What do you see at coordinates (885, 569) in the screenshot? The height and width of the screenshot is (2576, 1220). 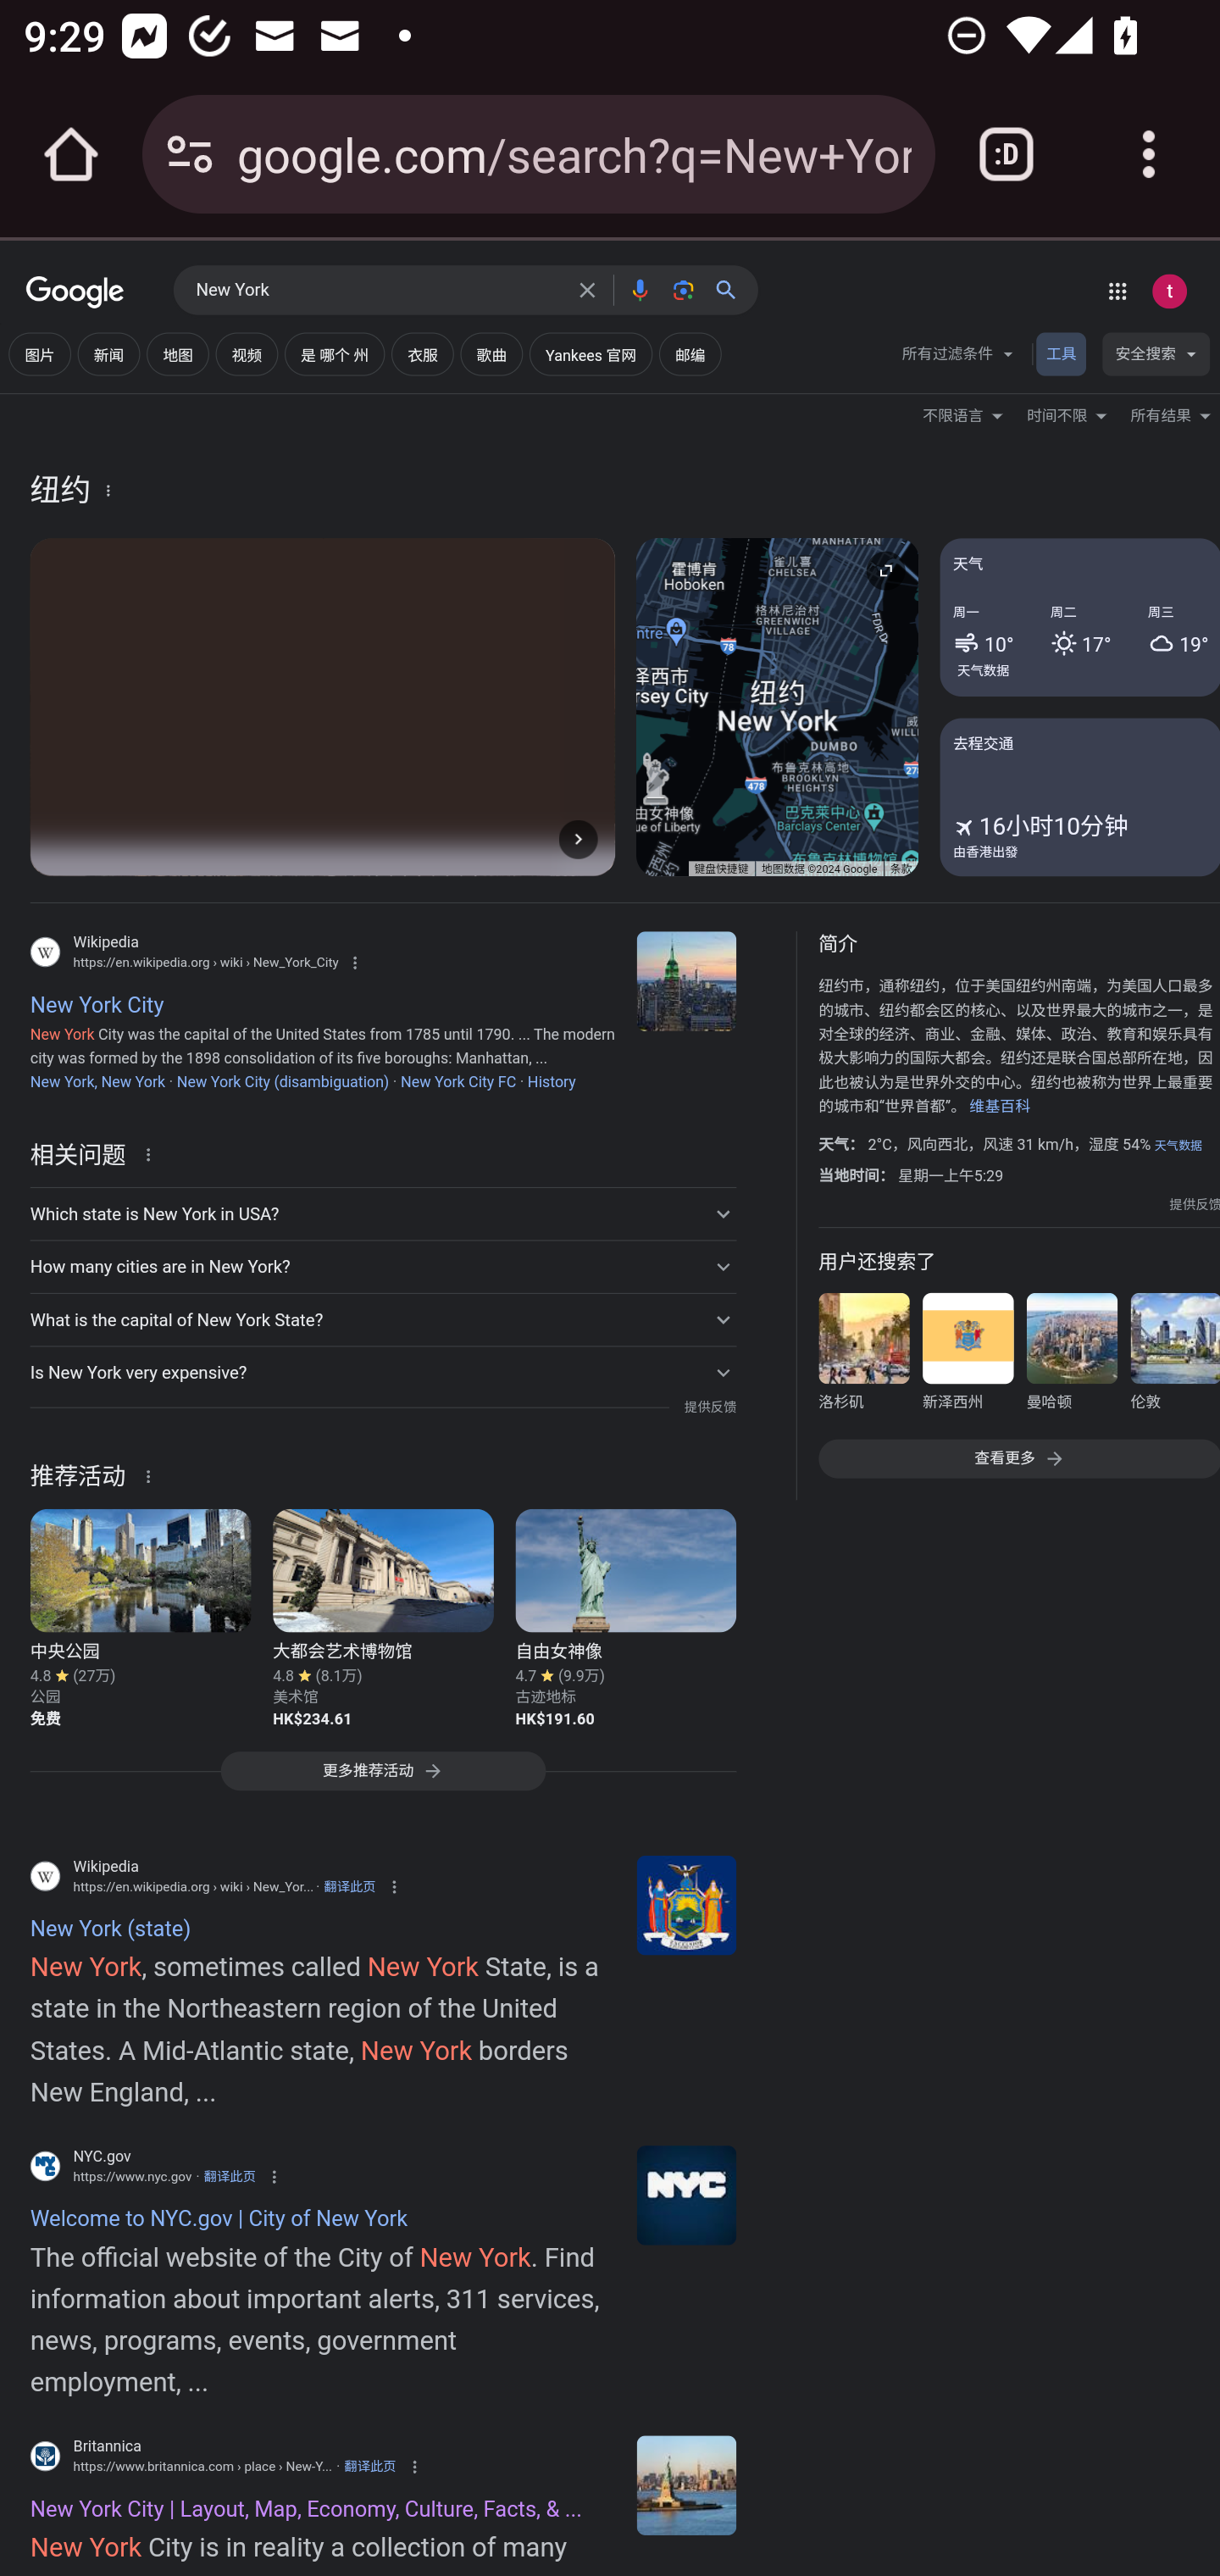 I see `展开地图` at bounding box center [885, 569].